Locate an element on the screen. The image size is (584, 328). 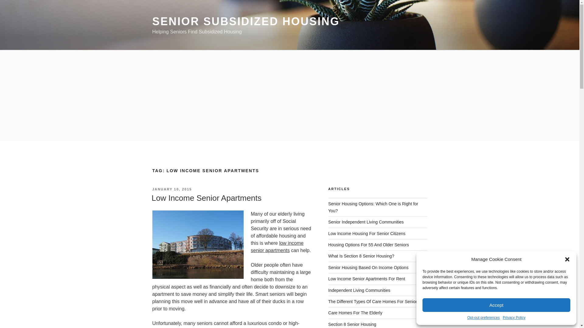
Opt-out preferences is located at coordinates (484, 318).